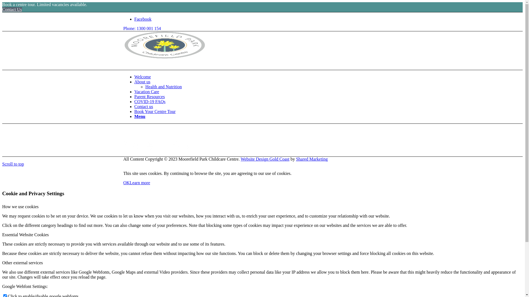 The height and width of the screenshot is (297, 529). What do you see at coordinates (312, 159) in the screenshot?
I see `Shared Marketing` at bounding box center [312, 159].